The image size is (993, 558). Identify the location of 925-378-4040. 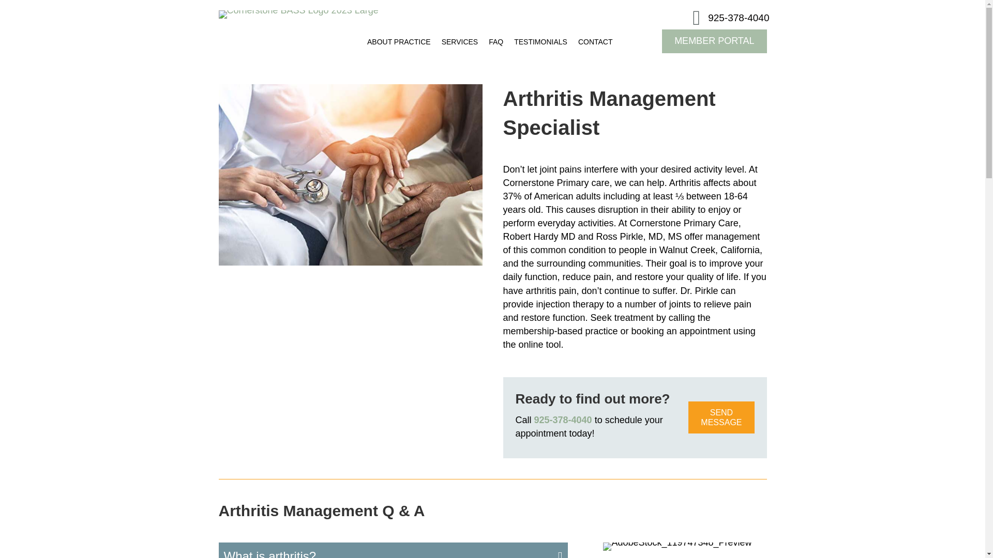
(563, 420).